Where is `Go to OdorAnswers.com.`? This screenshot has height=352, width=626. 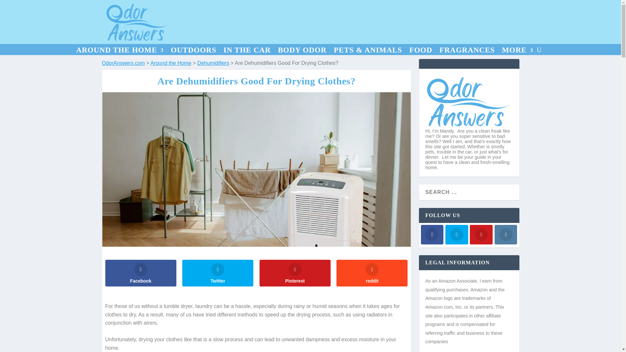
Go to OdorAnswers.com. is located at coordinates (123, 63).